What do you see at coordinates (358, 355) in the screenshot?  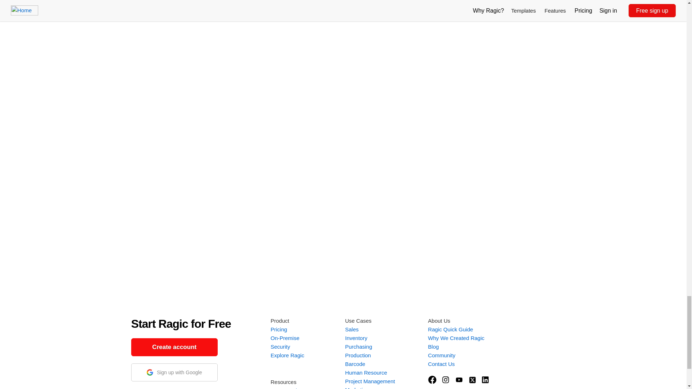 I see `Production` at bounding box center [358, 355].